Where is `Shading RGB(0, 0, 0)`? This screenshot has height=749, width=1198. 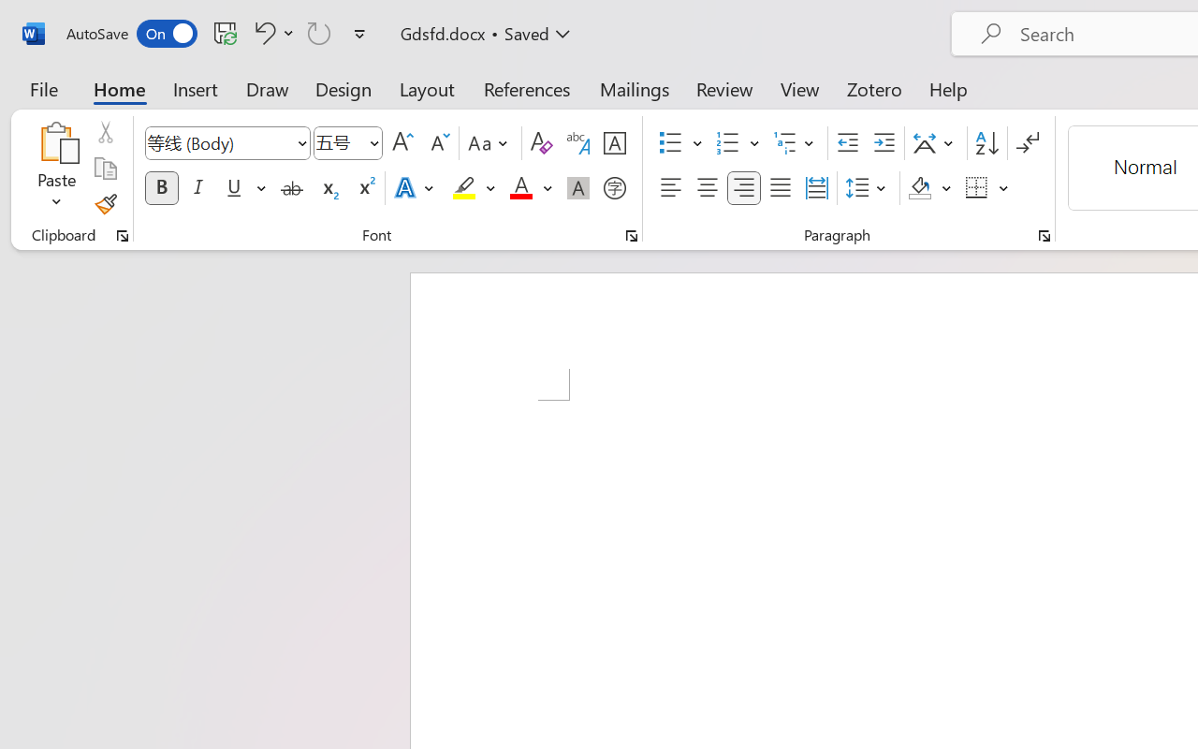 Shading RGB(0, 0, 0) is located at coordinates (919, 188).